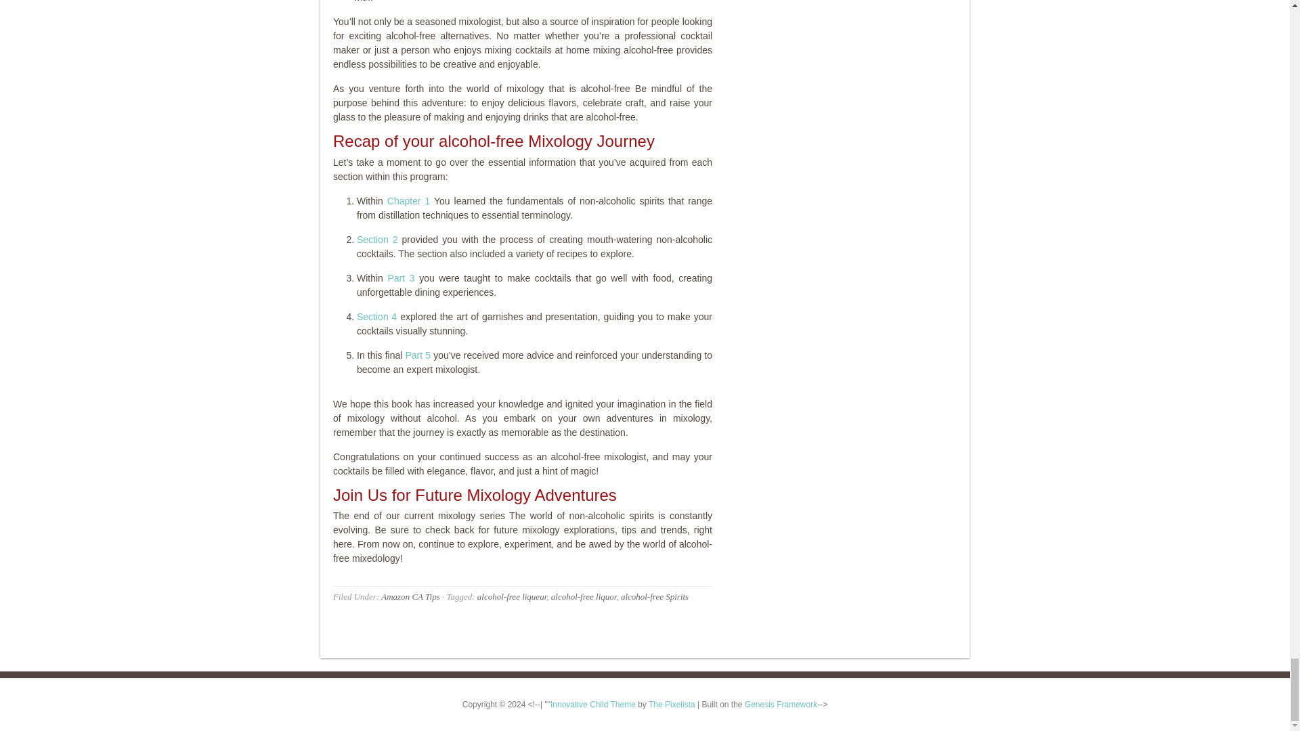 The height and width of the screenshot is (731, 1300). Describe the element at coordinates (376, 317) in the screenshot. I see `Section 4` at that location.